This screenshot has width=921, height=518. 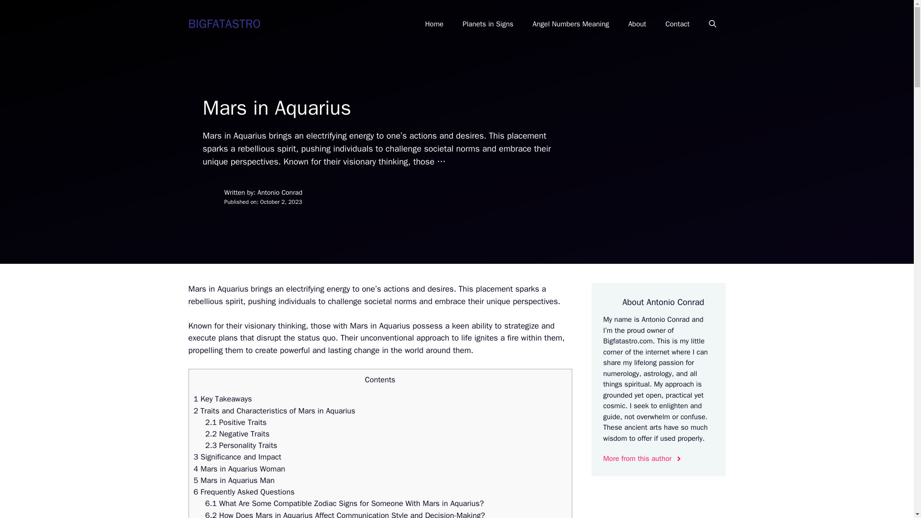 What do you see at coordinates (239, 469) in the screenshot?
I see `4 Mars in Aquarius Woman` at bounding box center [239, 469].